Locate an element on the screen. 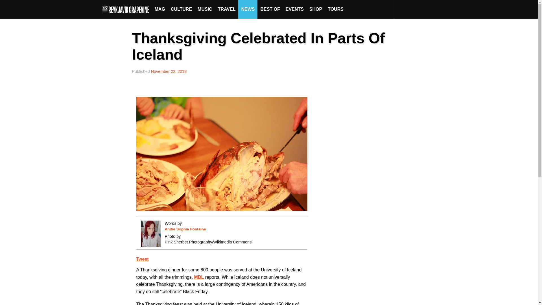  TRAVEL is located at coordinates (227, 9).